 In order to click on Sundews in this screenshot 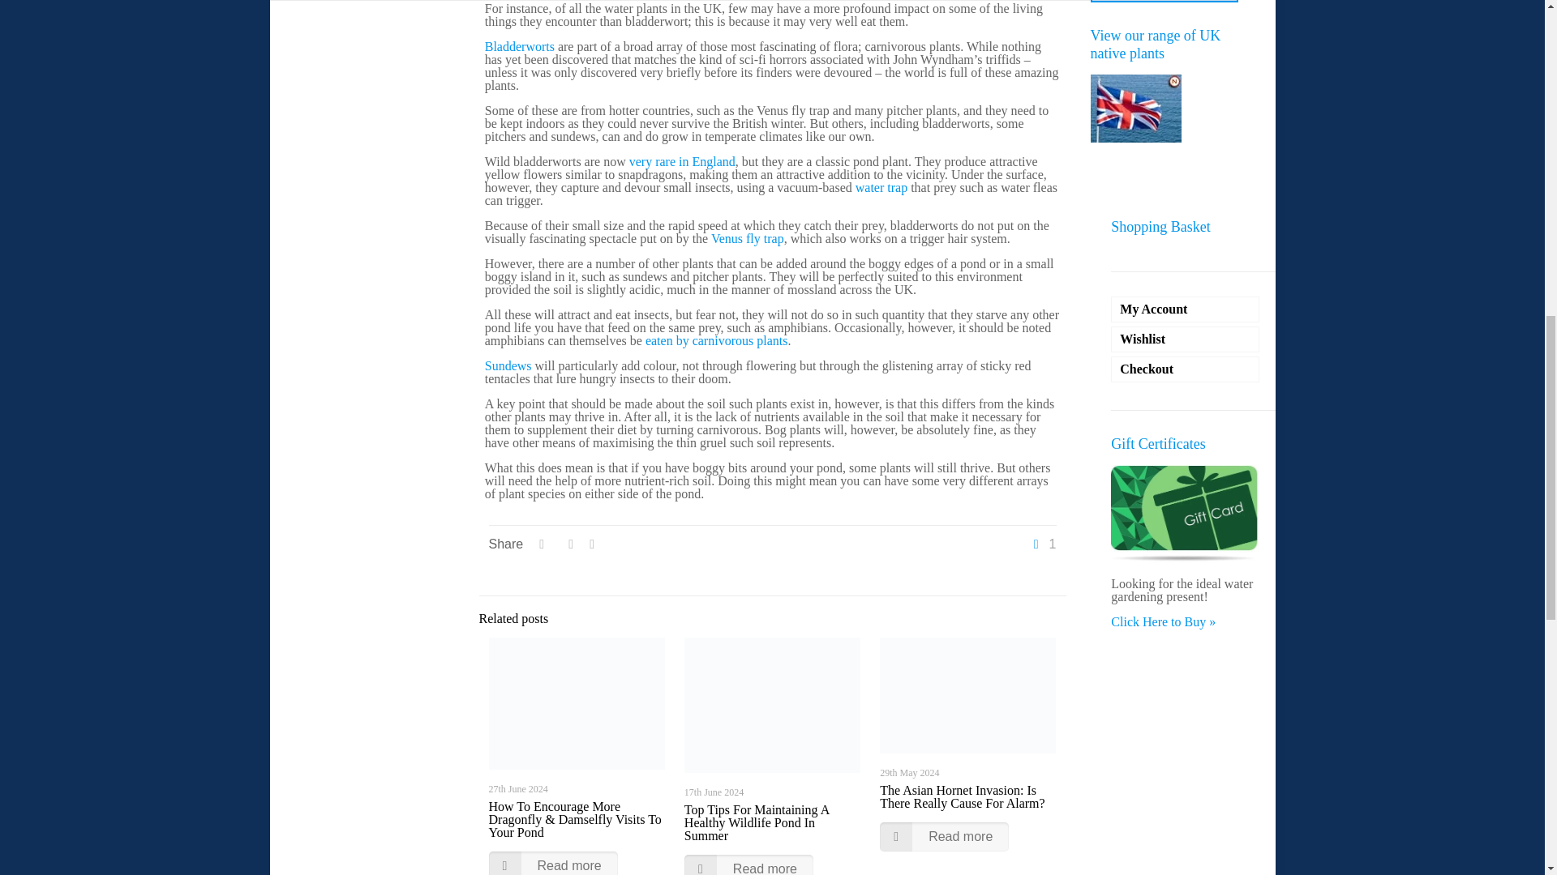, I will do `click(508, 365)`.